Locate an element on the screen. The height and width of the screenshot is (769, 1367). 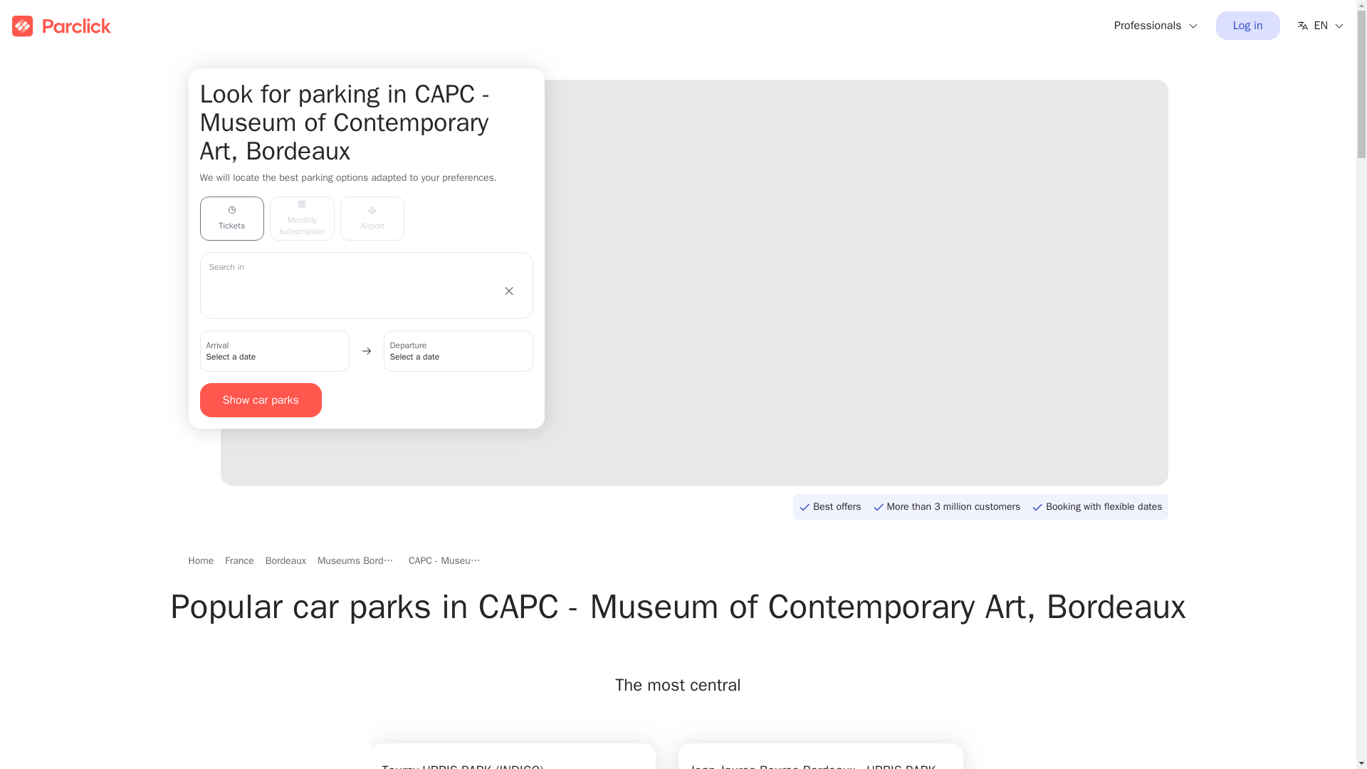
Log in is located at coordinates (1247, 26).